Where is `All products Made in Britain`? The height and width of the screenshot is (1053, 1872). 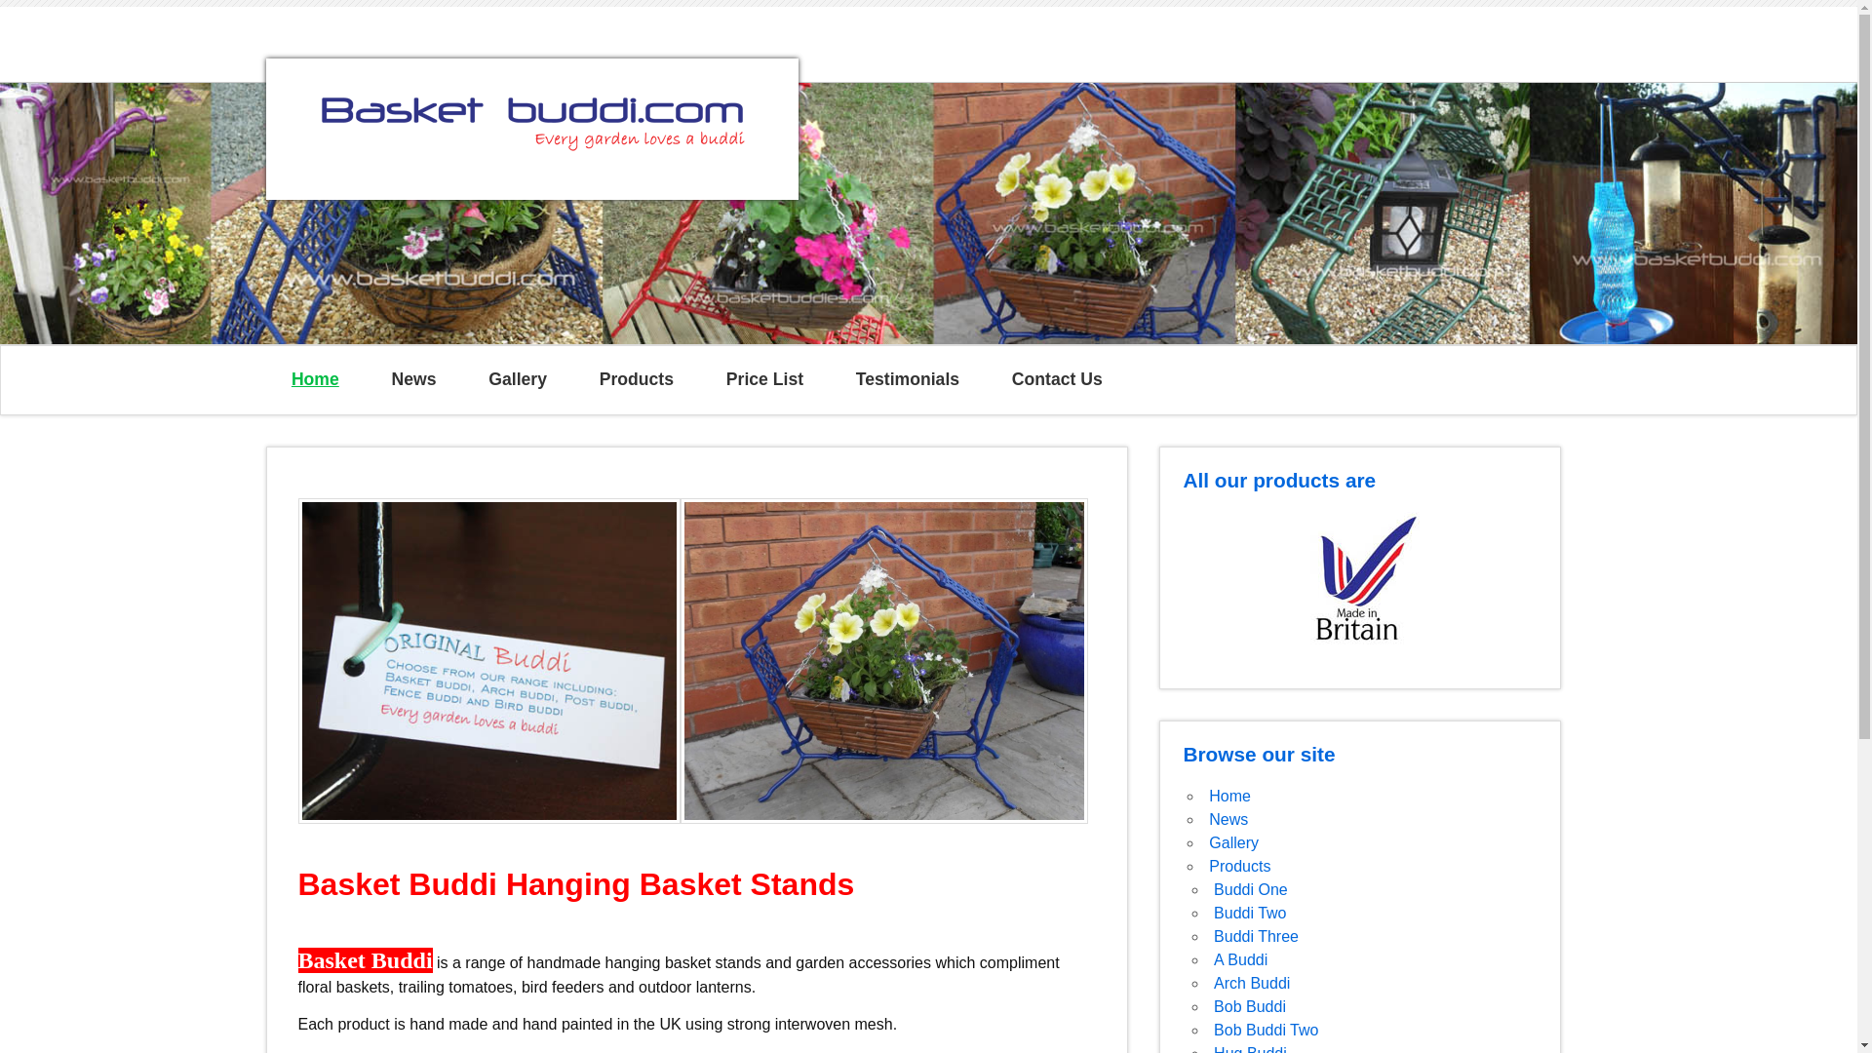
All products Made in Britain is located at coordinates (1360, 585).